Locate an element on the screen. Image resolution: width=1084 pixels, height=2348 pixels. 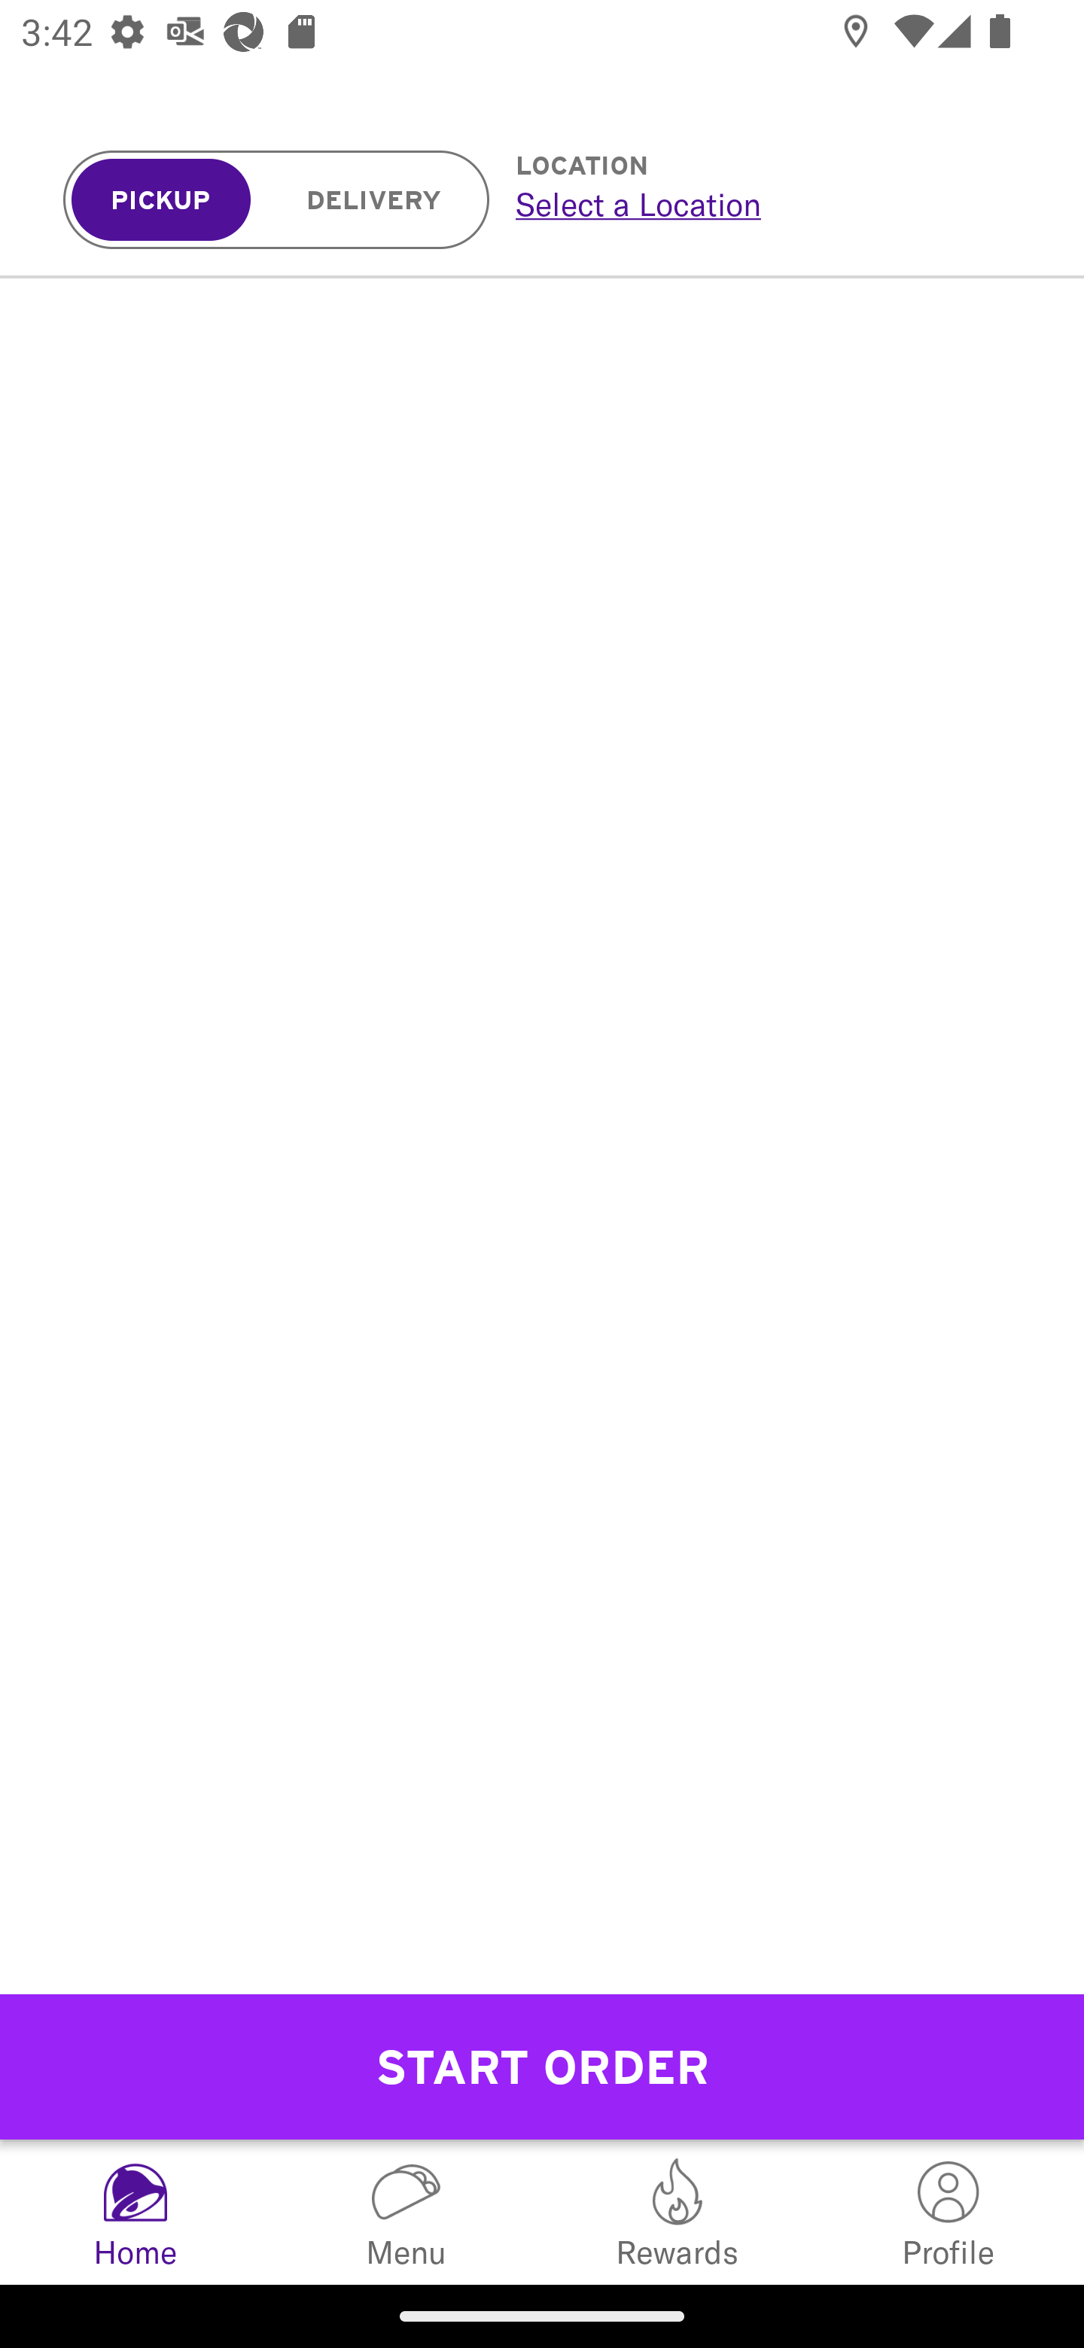
Menu is located at coordinates (406, 2211).